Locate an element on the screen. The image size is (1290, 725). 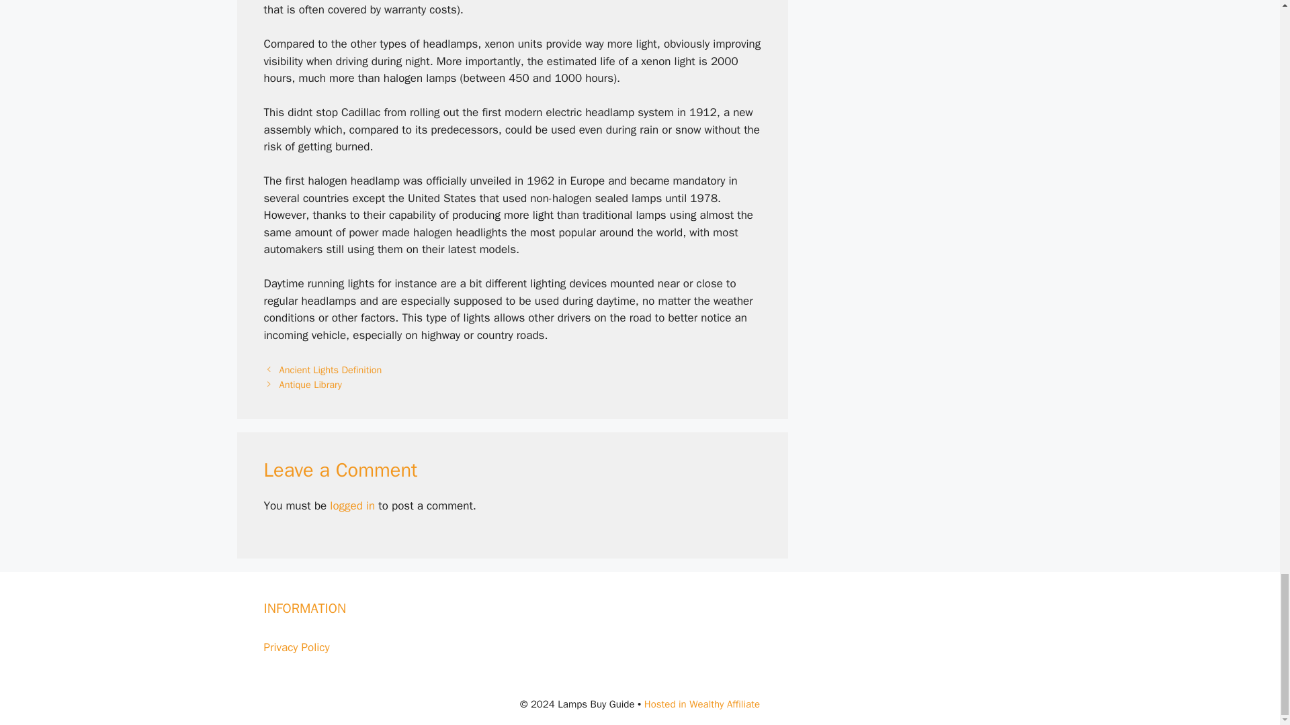
Hosted in Wealthy Affiliate is located at coordinates (701, 704).